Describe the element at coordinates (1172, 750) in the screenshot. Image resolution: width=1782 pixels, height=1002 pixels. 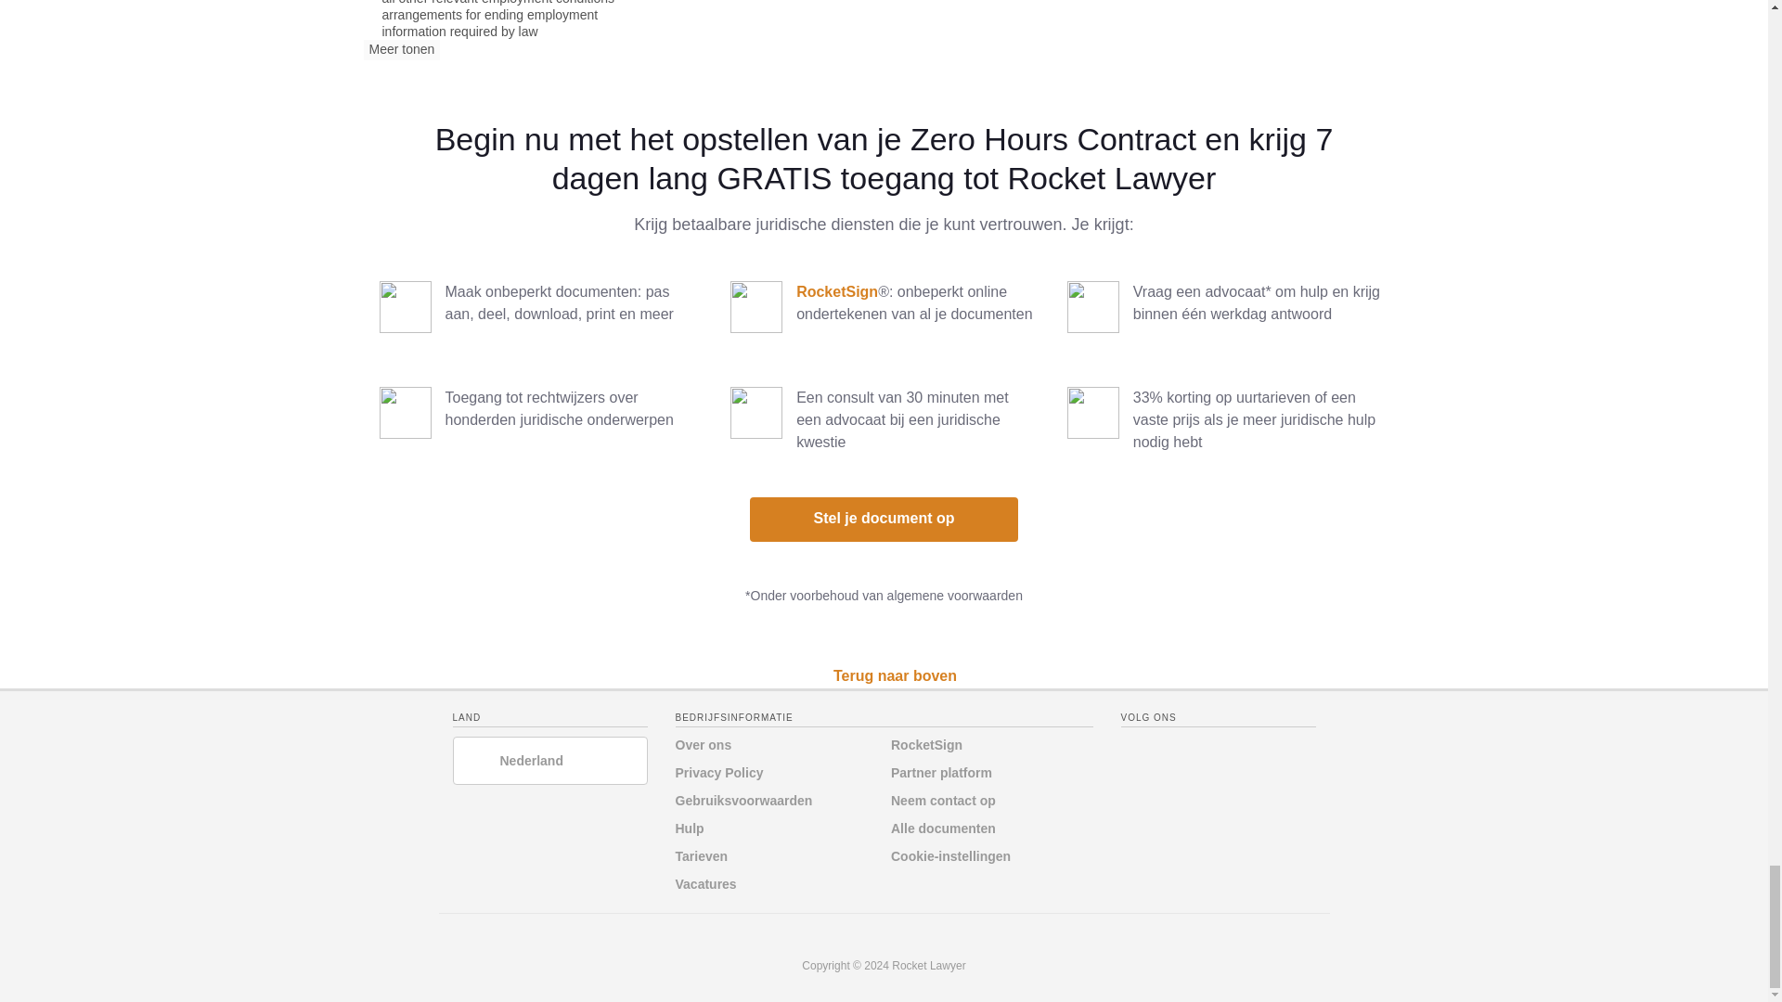
I see `linkedin` at that location.